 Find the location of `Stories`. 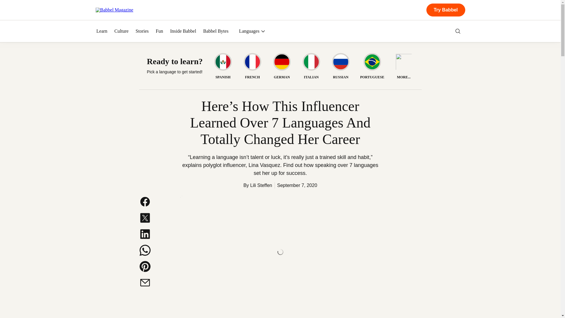

Stories is located at coordinates (142, 31).